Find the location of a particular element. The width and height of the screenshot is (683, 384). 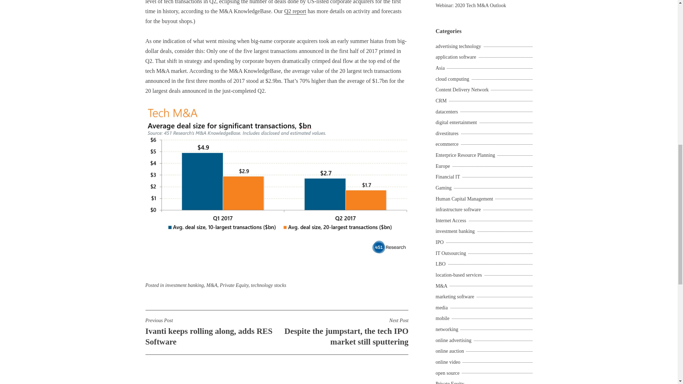

Private Equity is located at coordinates (234, 285).